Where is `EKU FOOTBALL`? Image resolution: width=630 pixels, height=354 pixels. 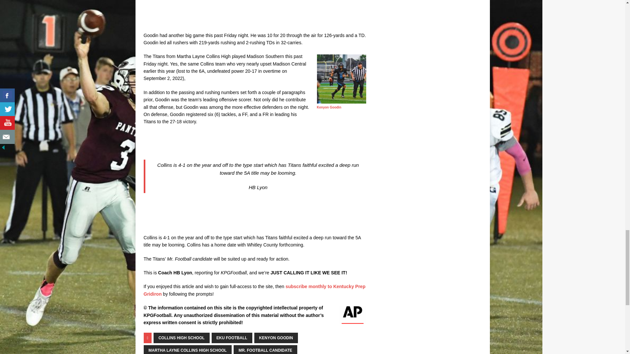 EKU FOOTBALL is located at coordinates (232, 338).